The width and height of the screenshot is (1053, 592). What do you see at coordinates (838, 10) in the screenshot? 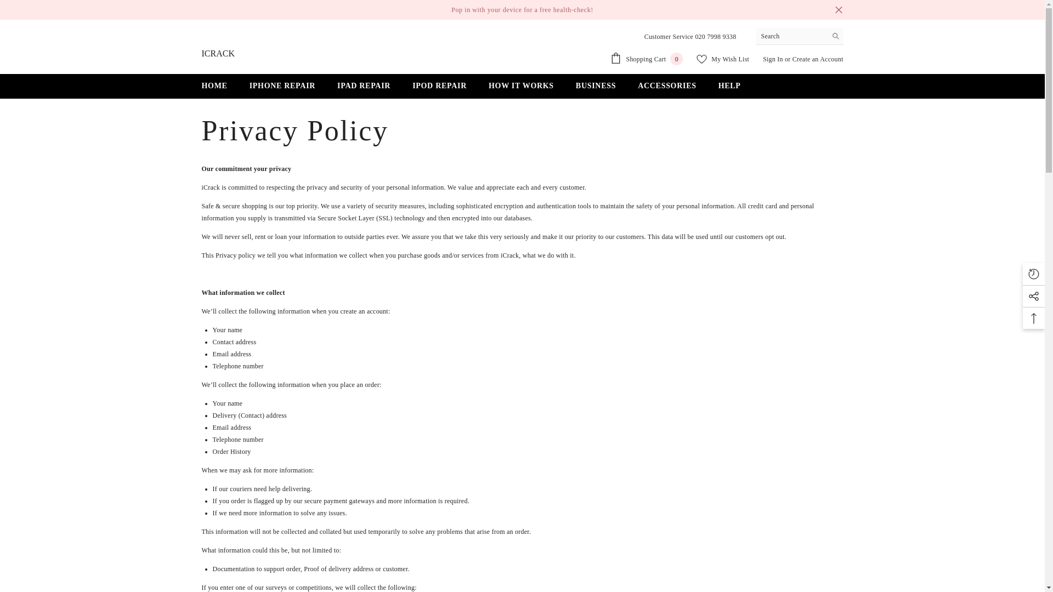
I see `Close` at bounding box center [838, 10].